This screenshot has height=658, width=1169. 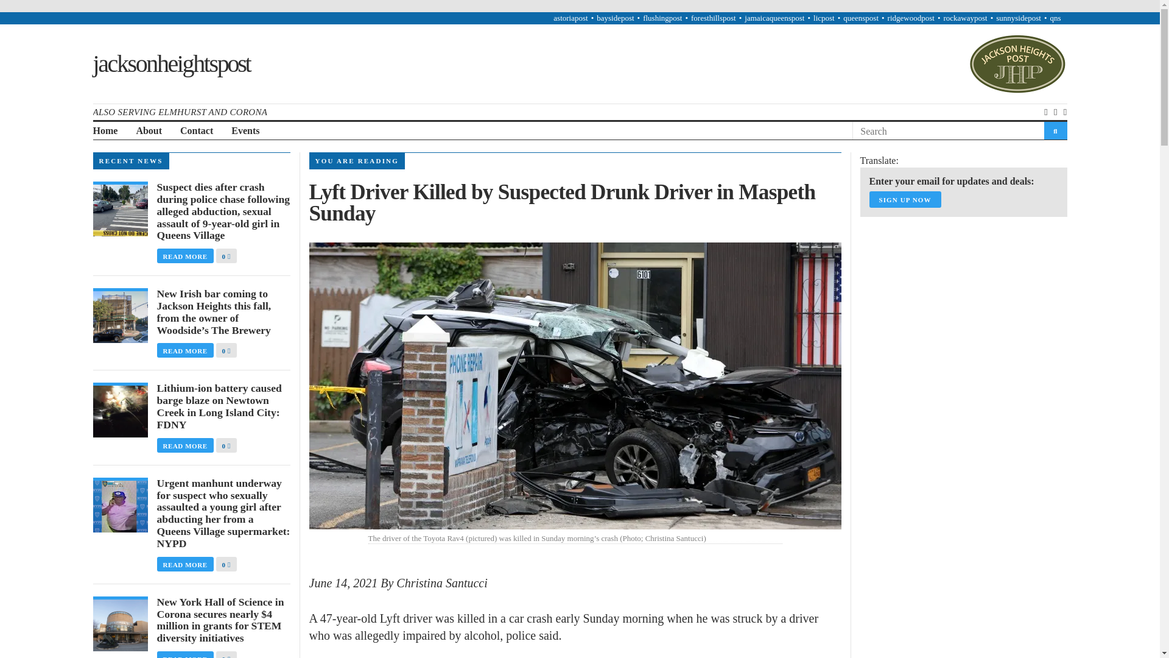 What do you see at coordinates (662, 17) in the screenshot?
I see `flushingpost` at bounding box center [662, 17].